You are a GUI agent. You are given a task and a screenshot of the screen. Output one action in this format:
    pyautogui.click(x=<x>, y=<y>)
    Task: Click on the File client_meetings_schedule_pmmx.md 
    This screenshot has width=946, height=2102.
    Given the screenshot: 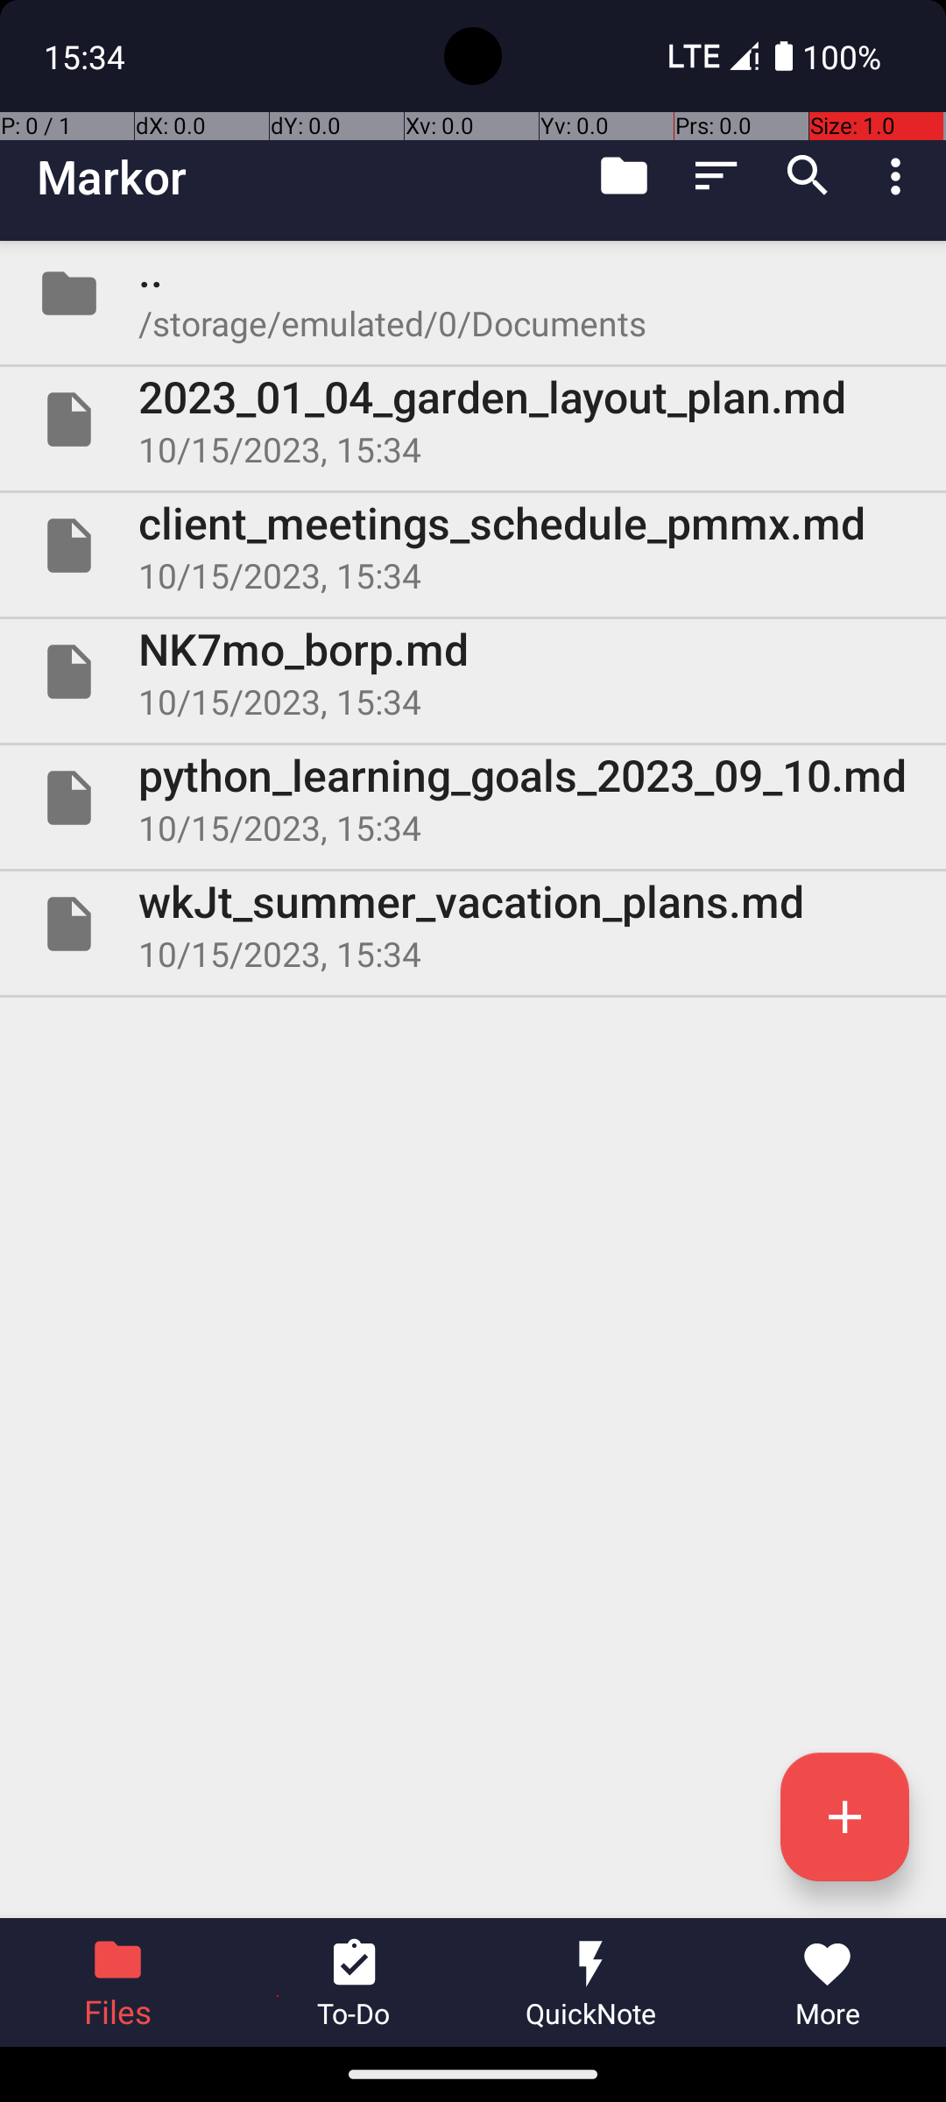 What is the action you would take?
    pyautogui.click(x=473, y=546)
    